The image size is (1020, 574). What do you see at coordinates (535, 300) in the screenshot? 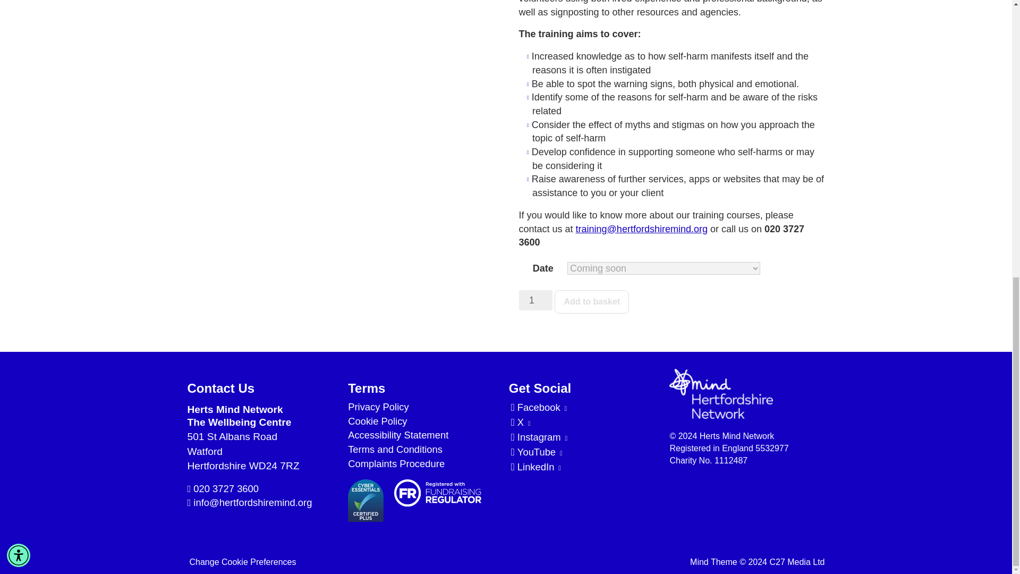
I see `1` at bounding box center [535, 300].